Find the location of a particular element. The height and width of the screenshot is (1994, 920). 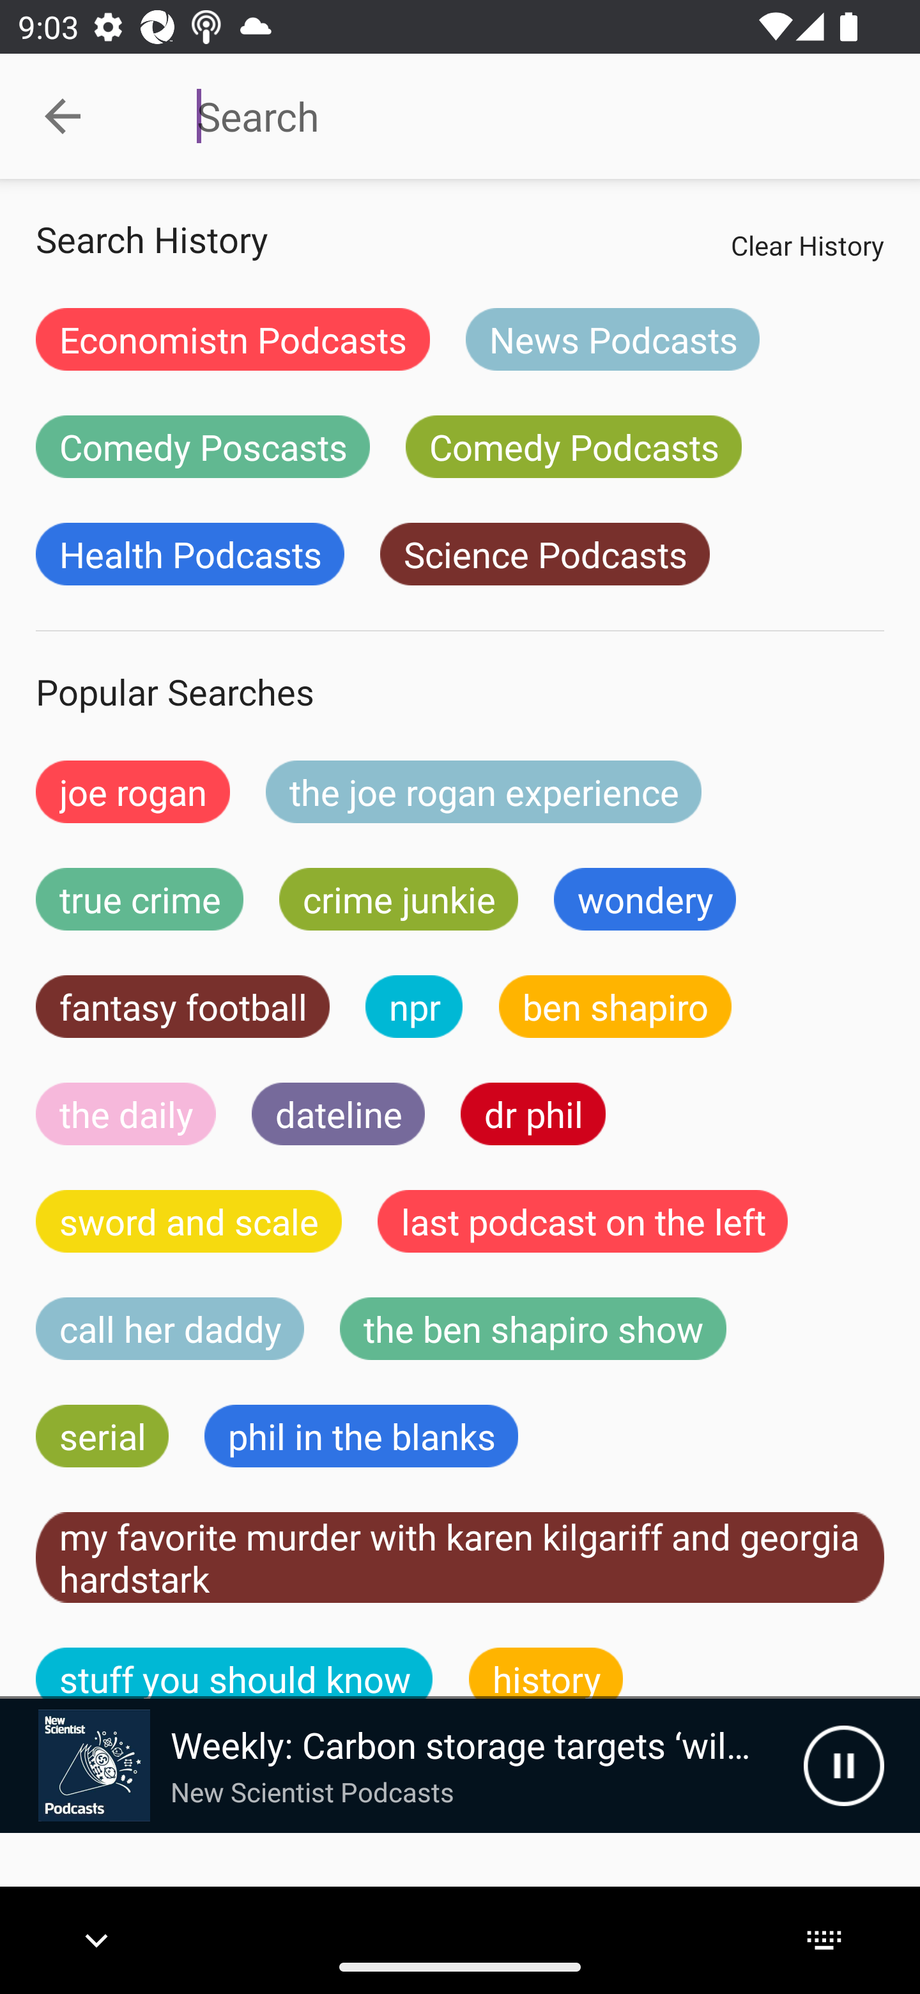

wondery is located at coordinates (645, 899).